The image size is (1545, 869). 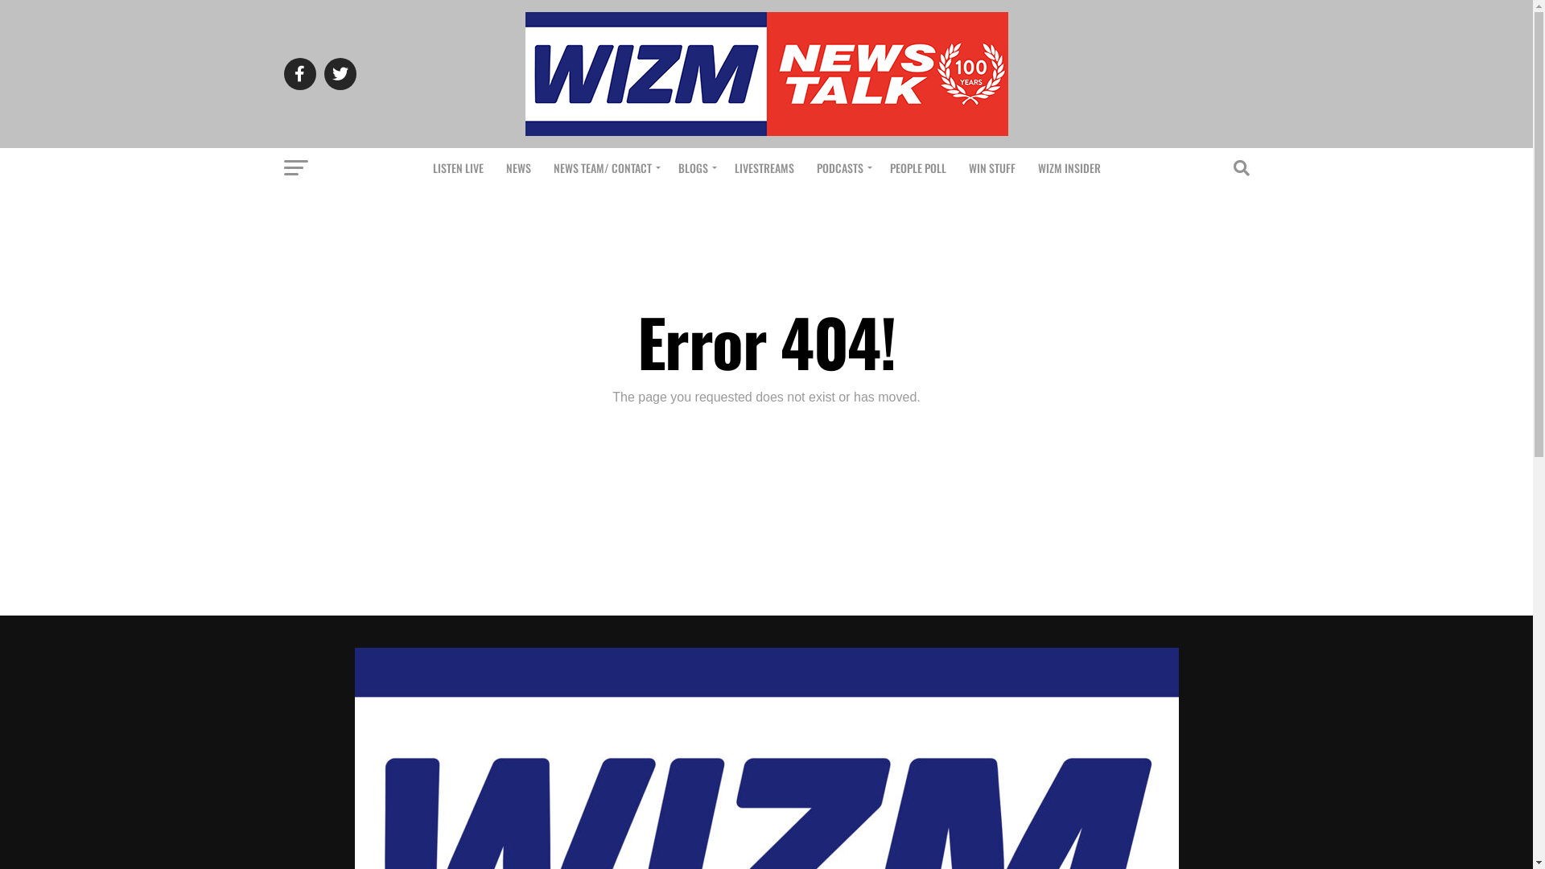 I want to click on LIVESTREAMS, so click(x=764, y=168).